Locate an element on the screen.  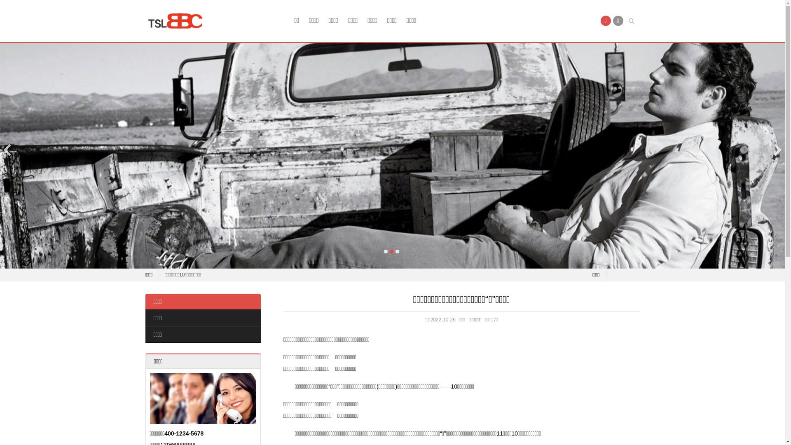
Next is located at coordinates (777, 150).